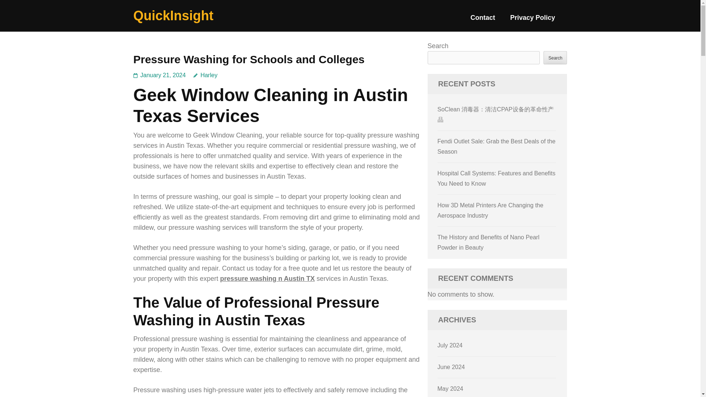 The width and height of the screenshot is (706, 397). Describe the element at coordinates (496, 146) in the screenshot. I see `Fendi Outlet Sale: Grab the Best Deals of the Season` at that location.